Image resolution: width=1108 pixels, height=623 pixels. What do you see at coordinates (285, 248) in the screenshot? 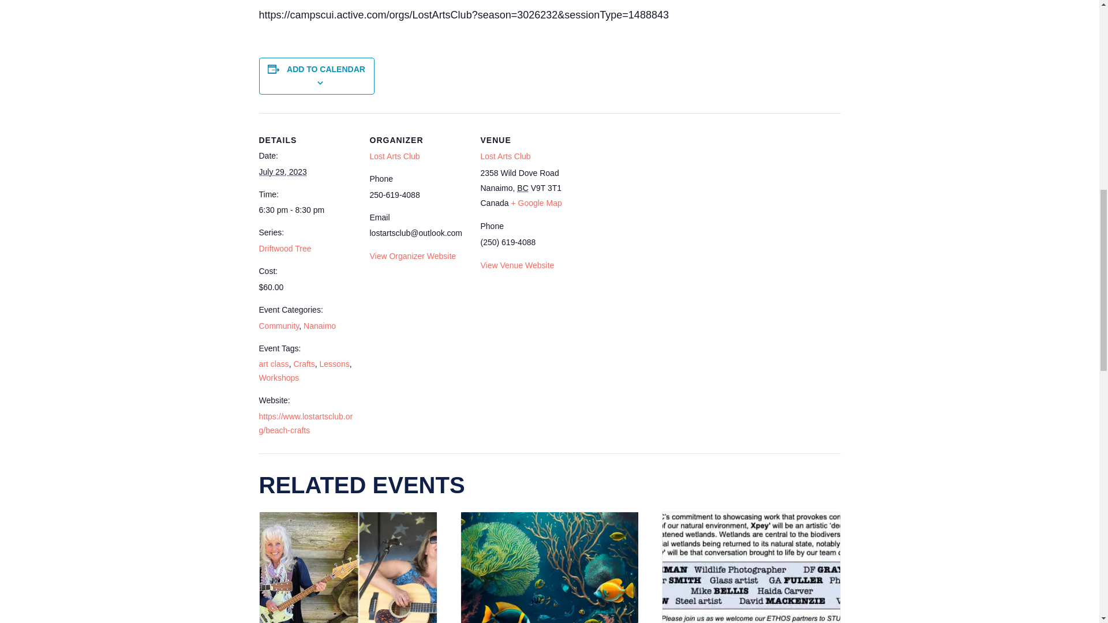
I see `Driftwood Tree` at bounding box center [285, 248].